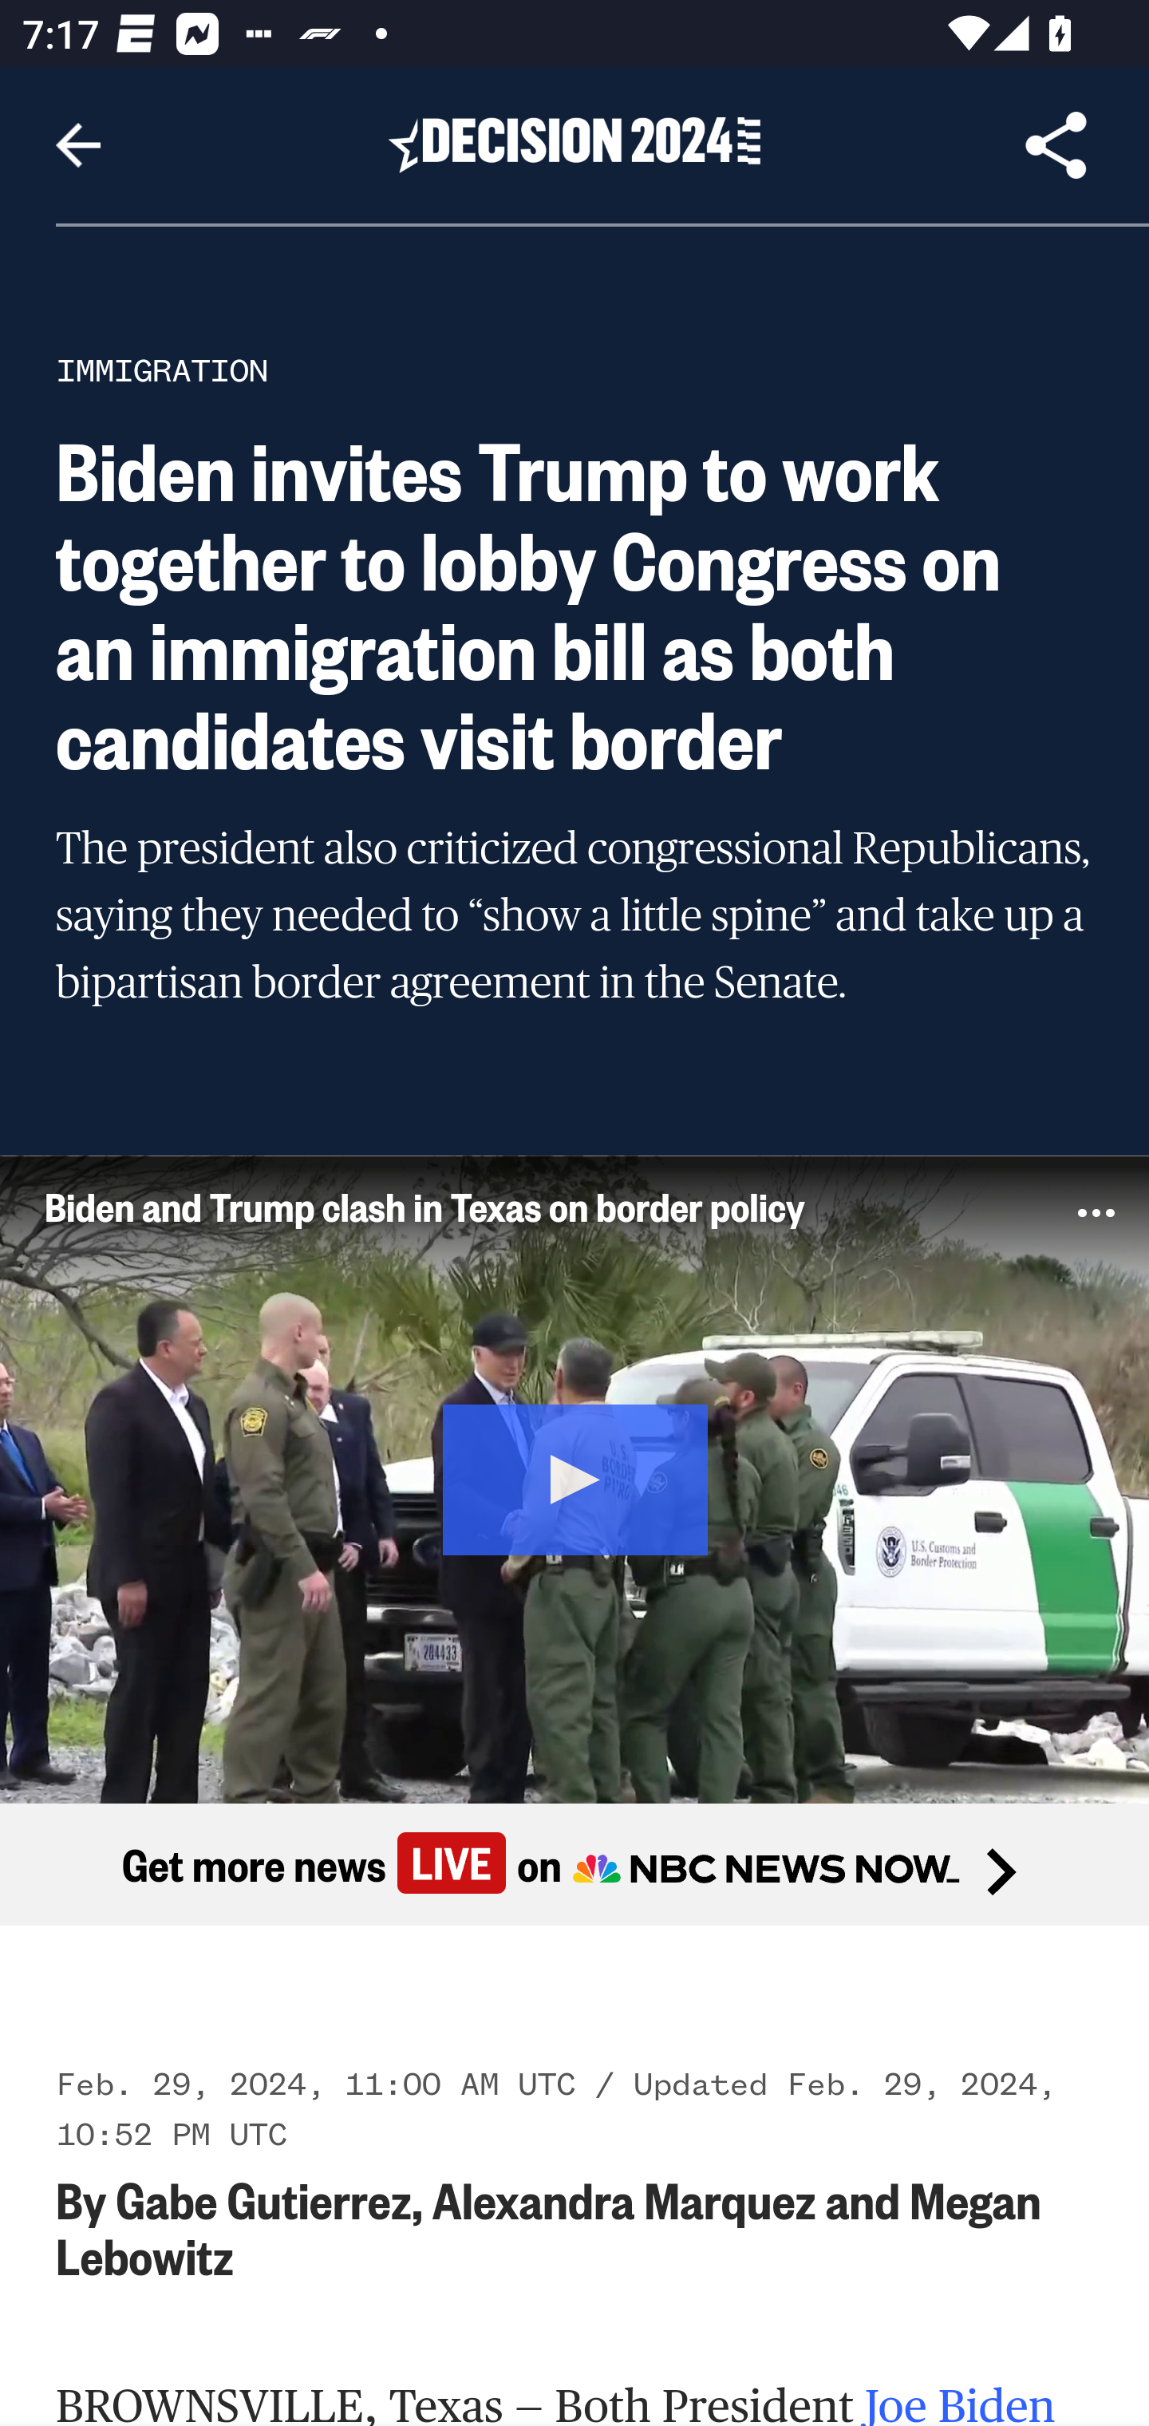 The width and height of the screenshot is (1149, 2426). Describe the element at coordinates (550, 2226) in the screenshot. I see `Megan Lebowitz` at that location.